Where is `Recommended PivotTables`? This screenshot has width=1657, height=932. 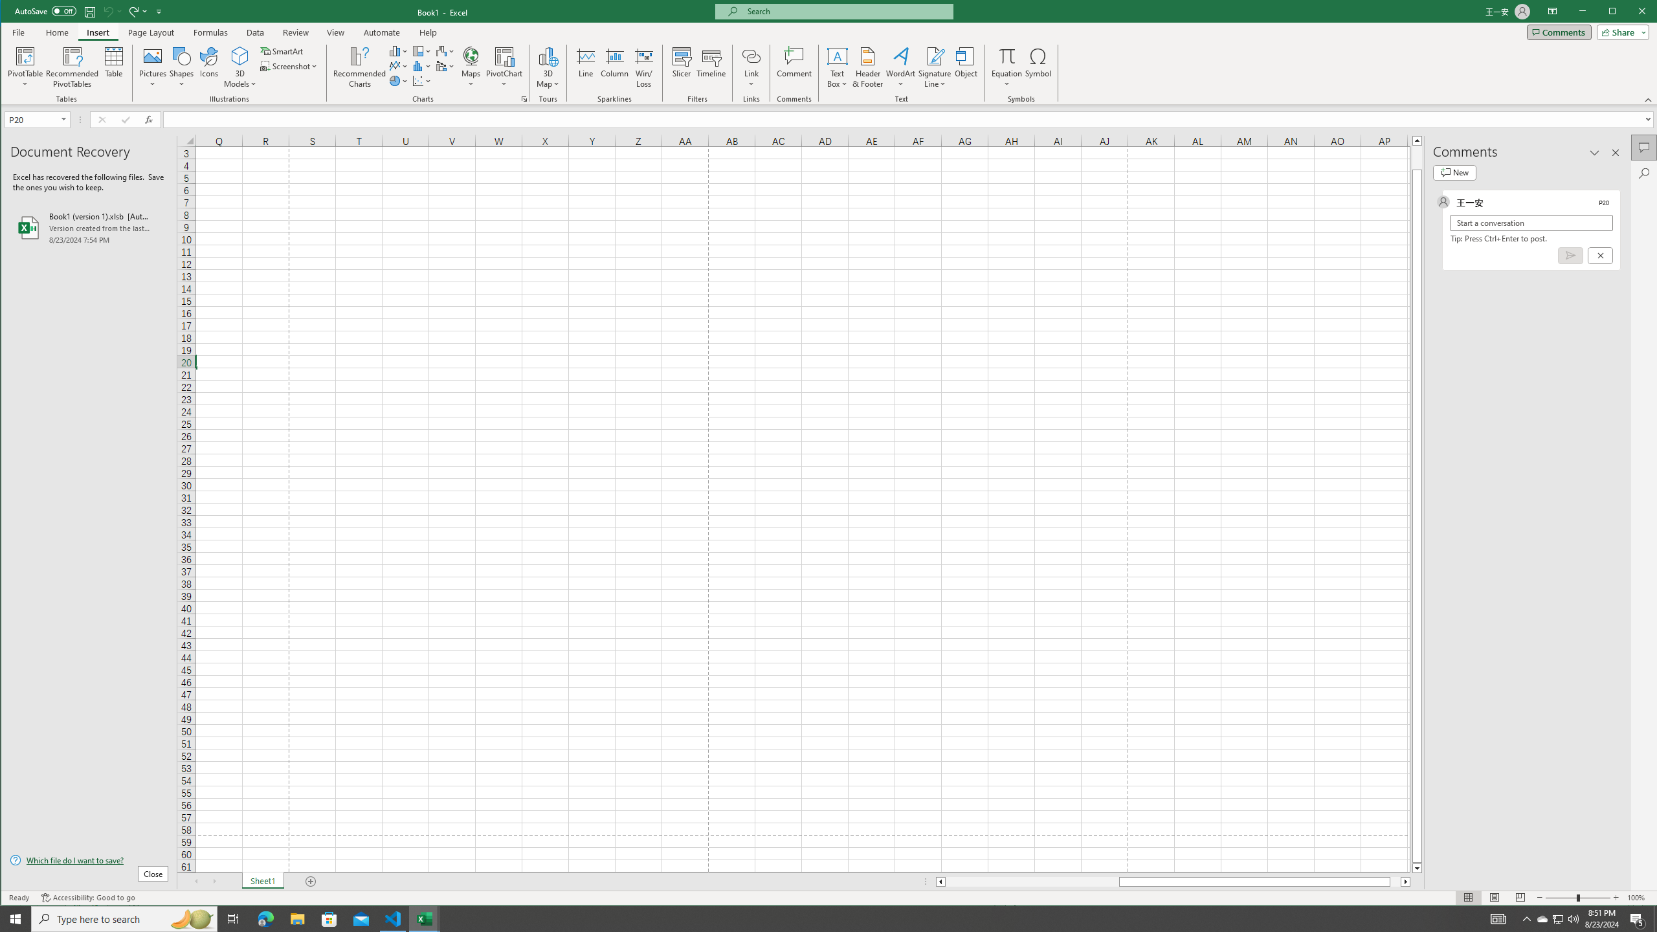
Recommended PivotTables is located at coordinates (72, 67).